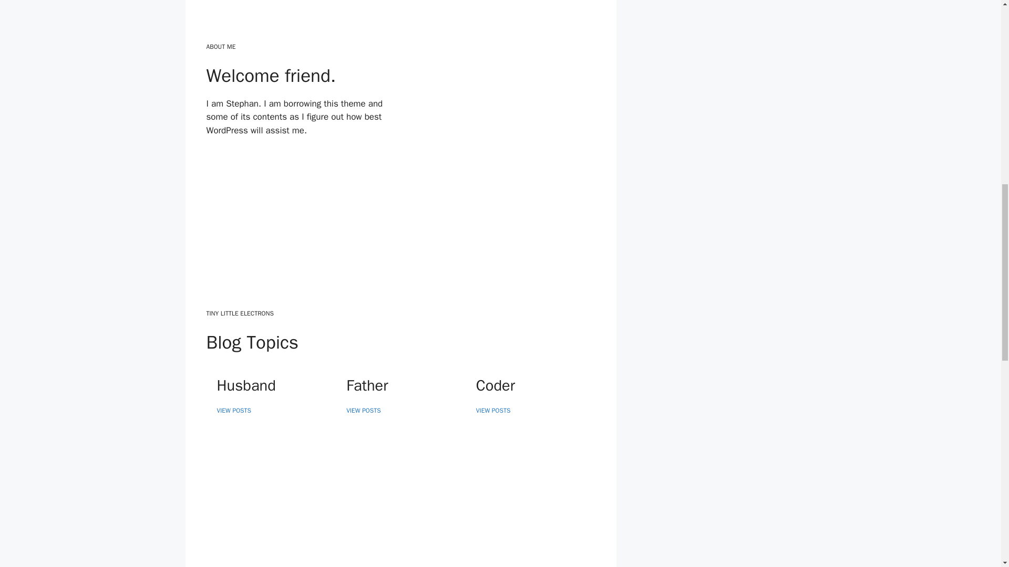 This screenshot has height=567, width=1009. I want to click on VIEW POSTS, so click(363, 411).